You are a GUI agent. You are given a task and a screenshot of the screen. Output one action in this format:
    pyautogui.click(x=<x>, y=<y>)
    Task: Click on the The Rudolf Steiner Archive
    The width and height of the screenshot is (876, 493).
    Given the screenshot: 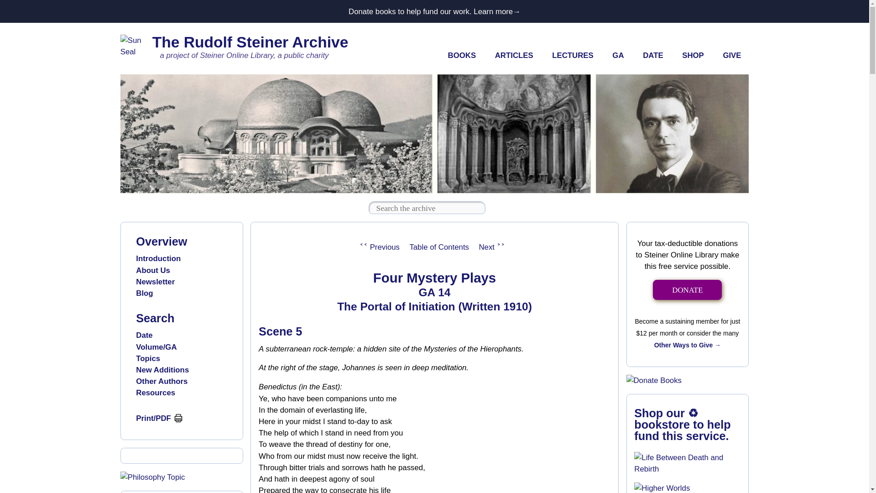 What is the action you would take?
    pyautogui.click(x=250, y=42)
    